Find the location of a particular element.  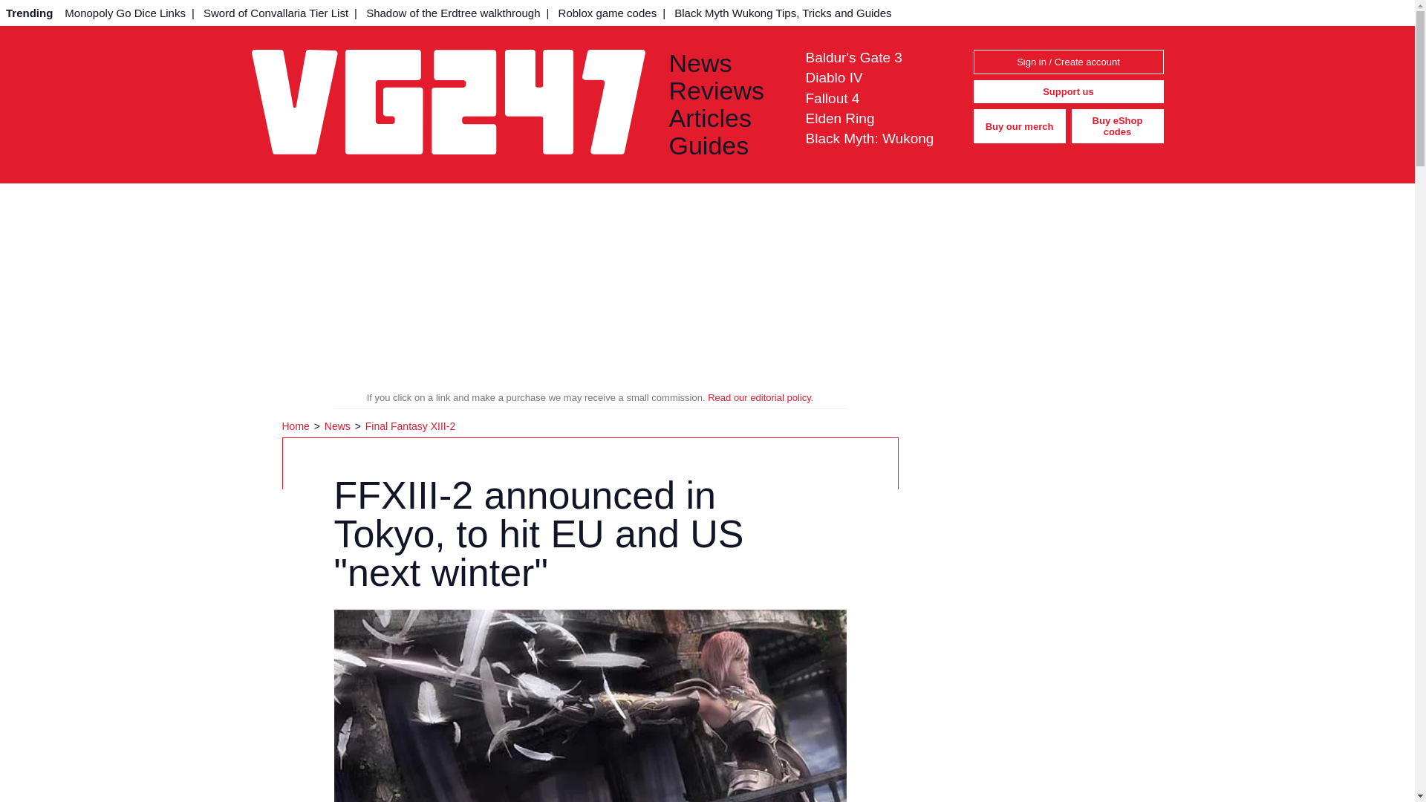

Home is located at coordinates (297, 426).